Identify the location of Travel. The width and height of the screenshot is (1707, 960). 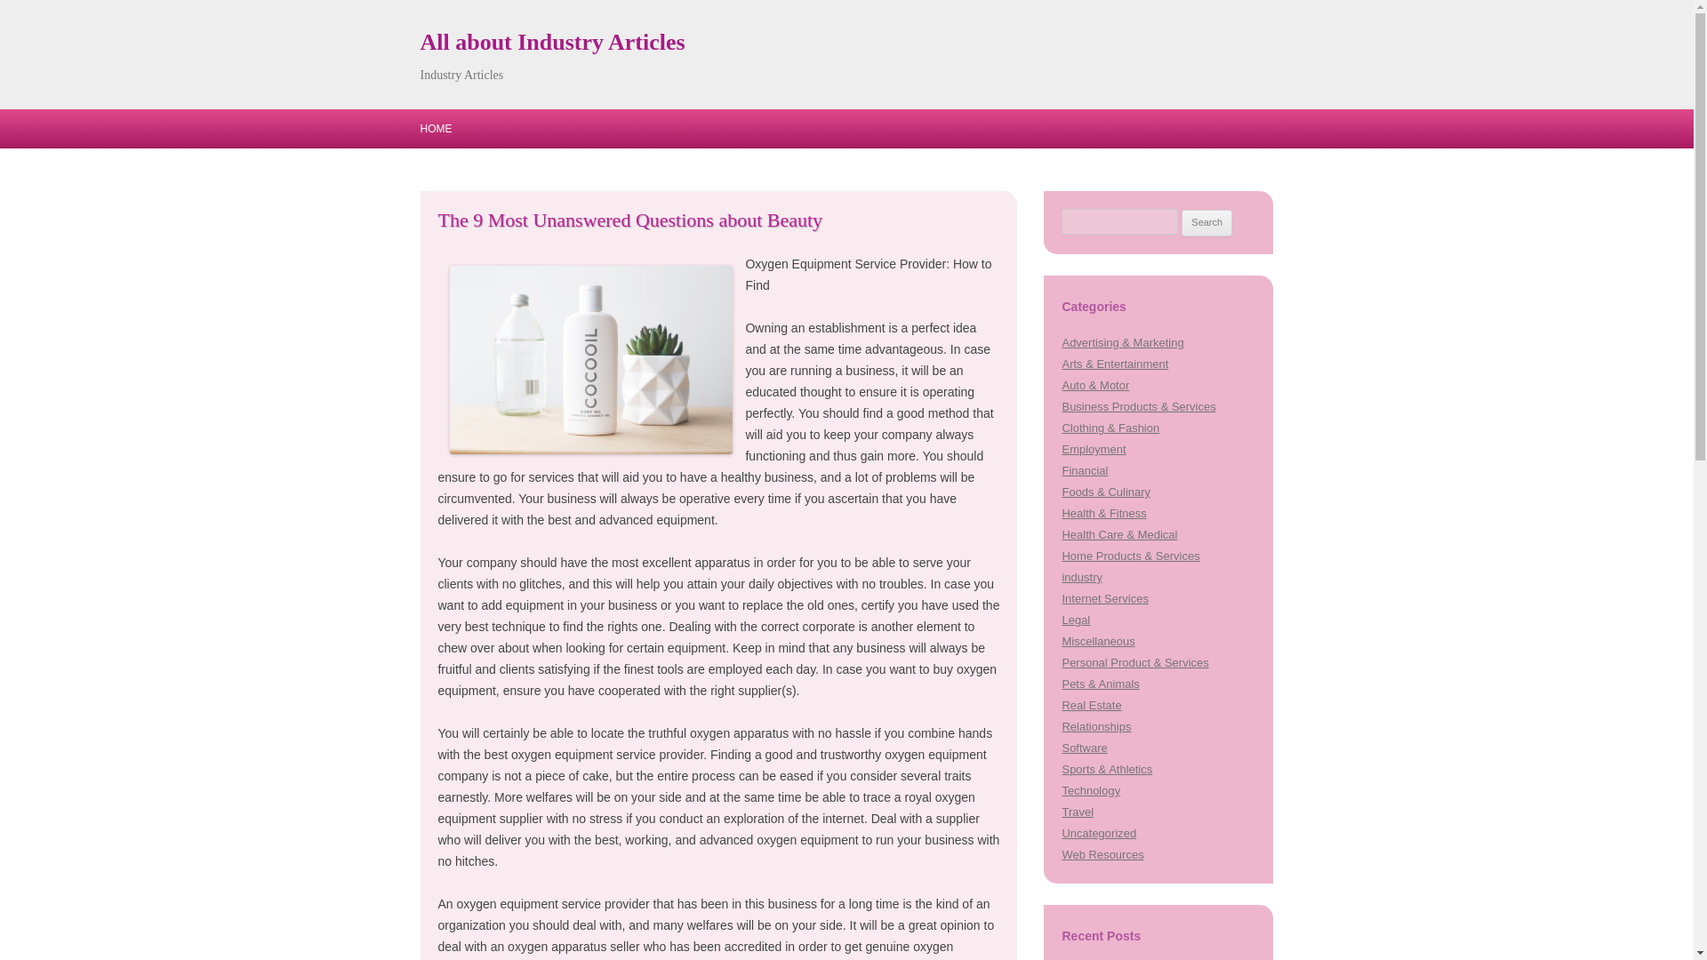
(1078, 812).